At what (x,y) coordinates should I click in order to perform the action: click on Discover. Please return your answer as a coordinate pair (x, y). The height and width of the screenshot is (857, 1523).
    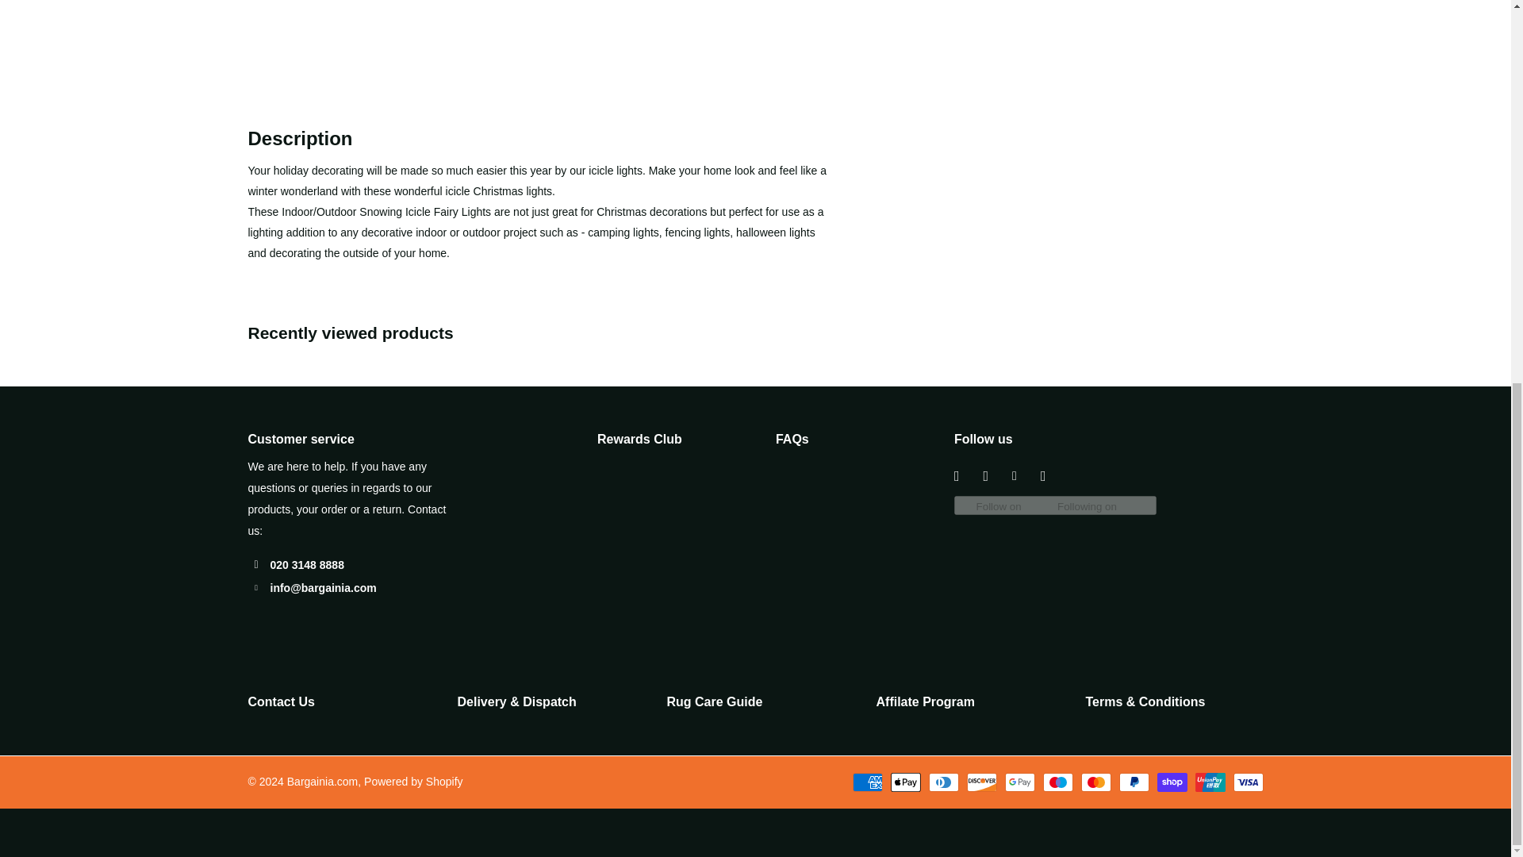
    Looking at the image, I should click on (980, 782).